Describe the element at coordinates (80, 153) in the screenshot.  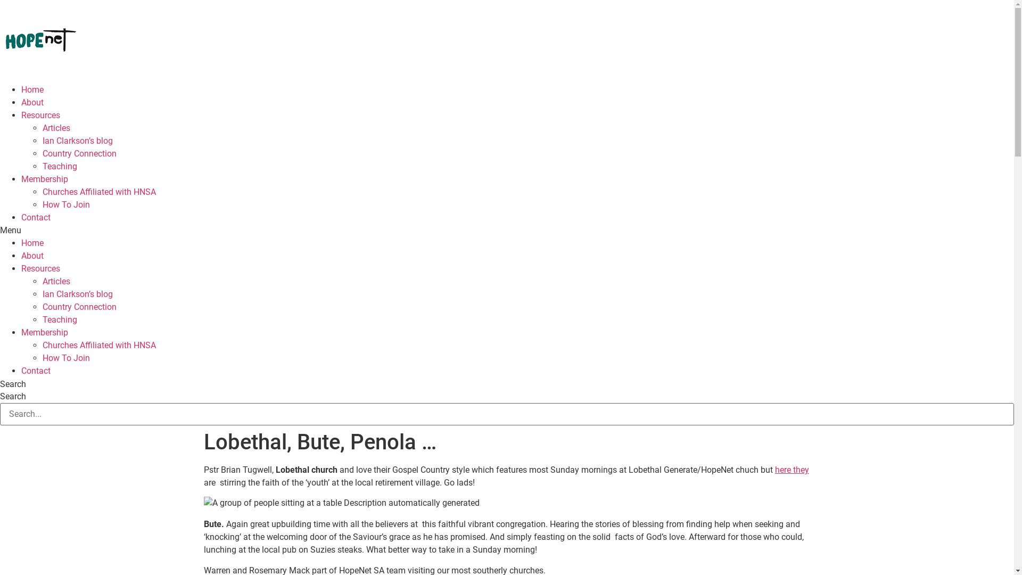
I see `Country Connection` at that location.